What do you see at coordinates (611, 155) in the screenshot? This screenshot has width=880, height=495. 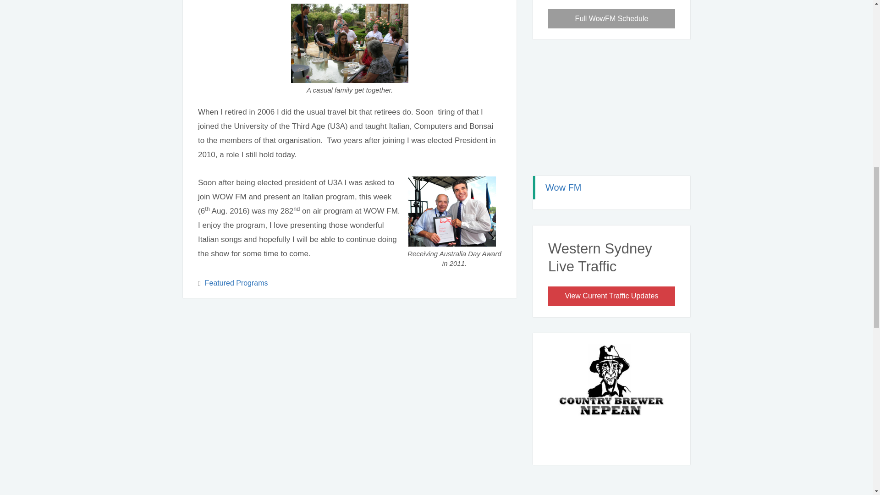 I see `Penrith weather` at bounding box center [611, 155].